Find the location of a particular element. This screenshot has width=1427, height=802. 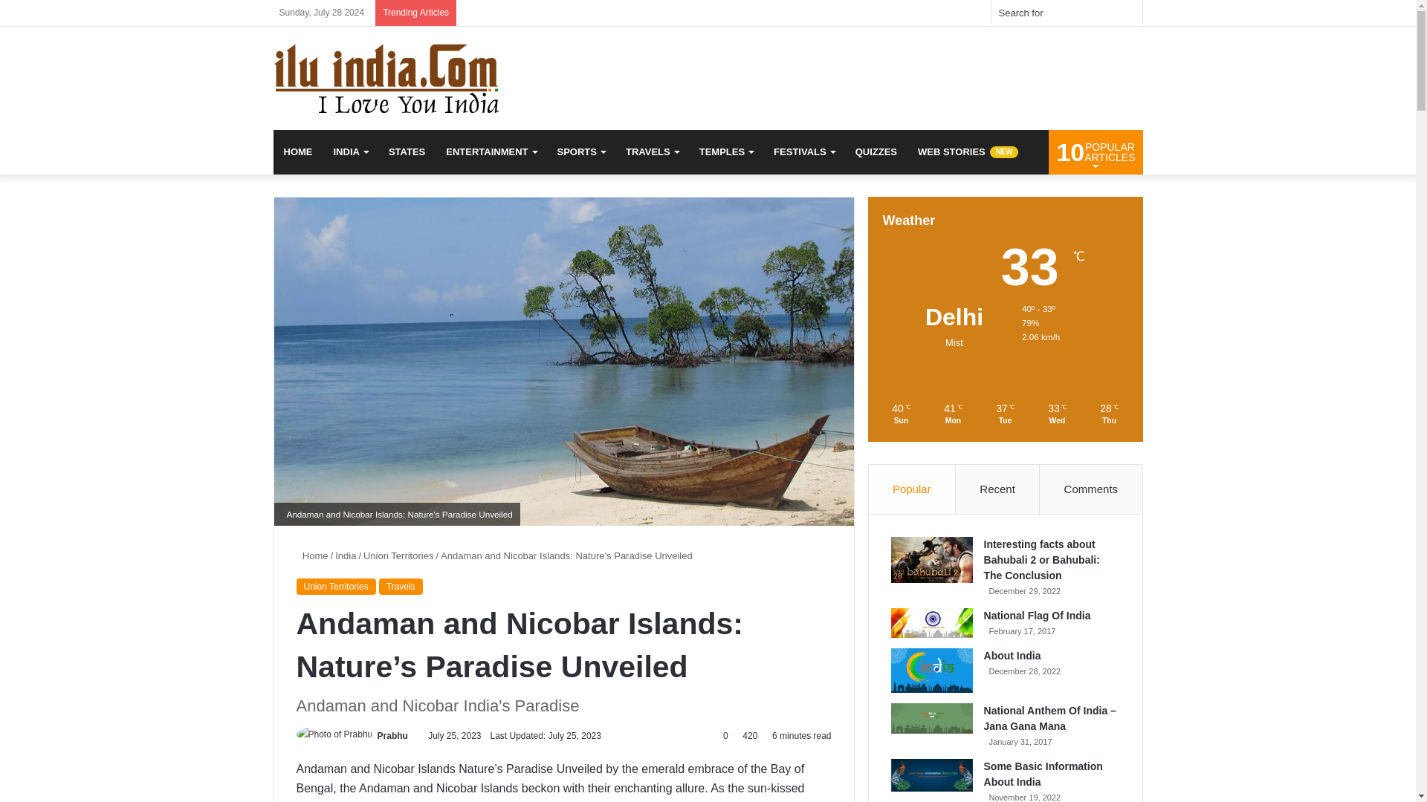

Sidebar is located at coordinates (948, 13).